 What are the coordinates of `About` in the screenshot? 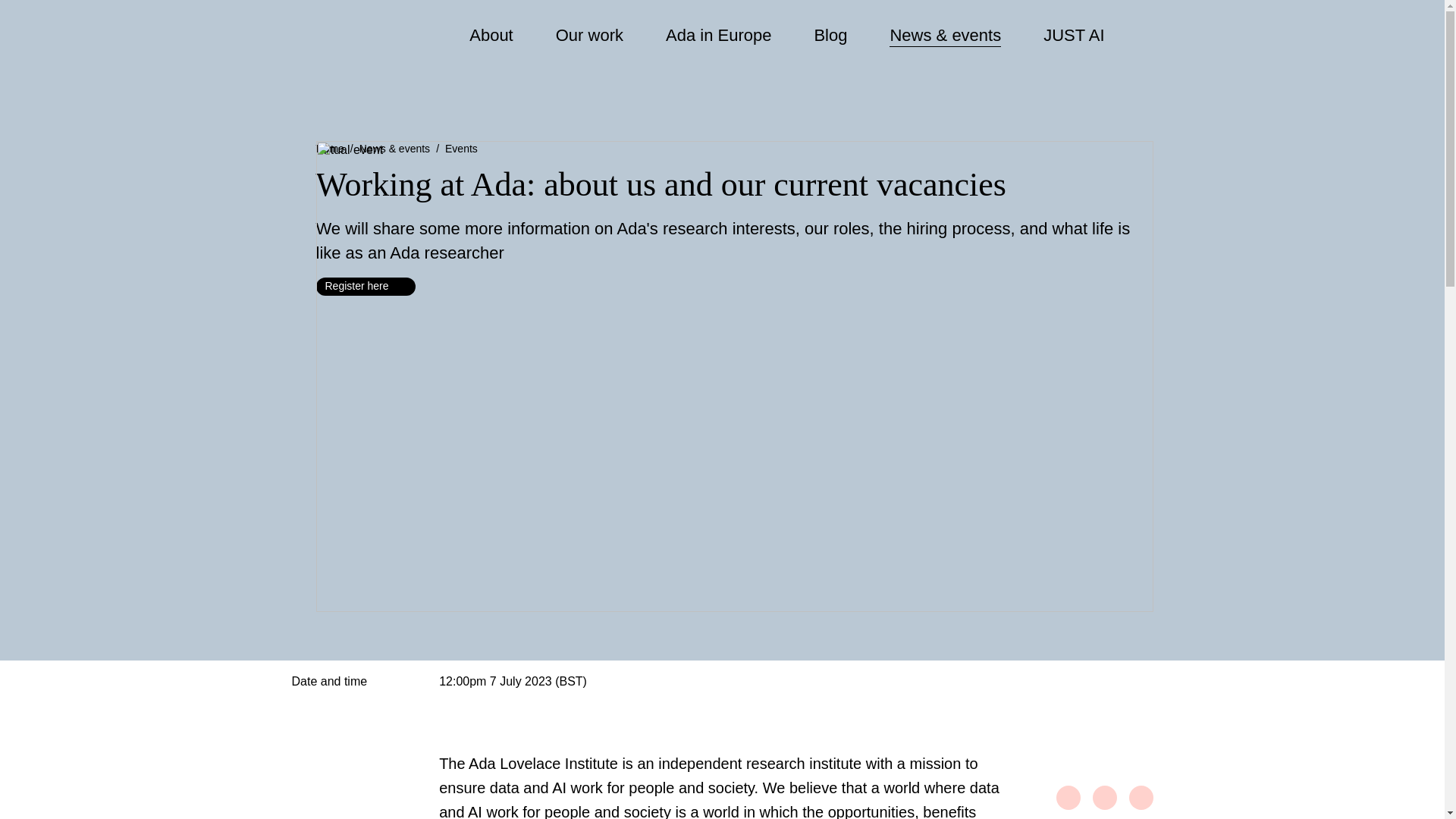 It's located at (491, 36).